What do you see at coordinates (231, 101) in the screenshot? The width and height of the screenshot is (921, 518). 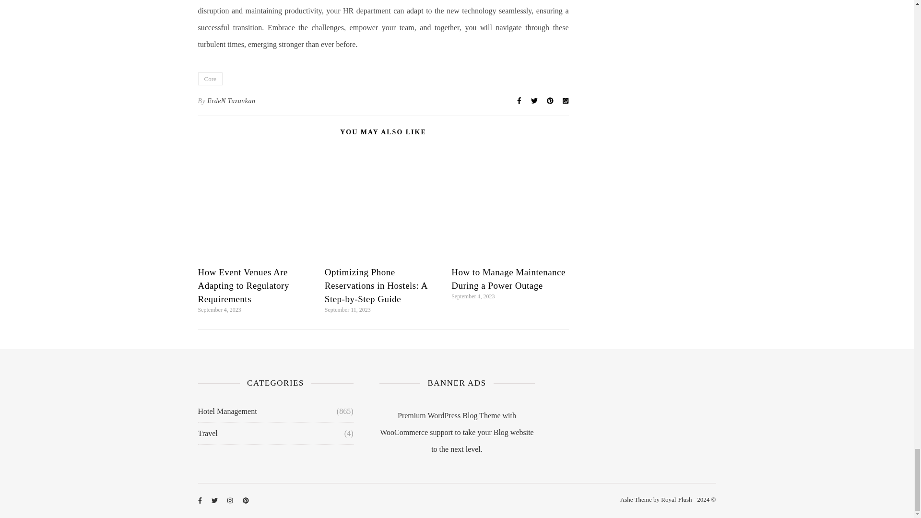 I see `ErdeN Tuzunkan` at bounding box center [231, 101].